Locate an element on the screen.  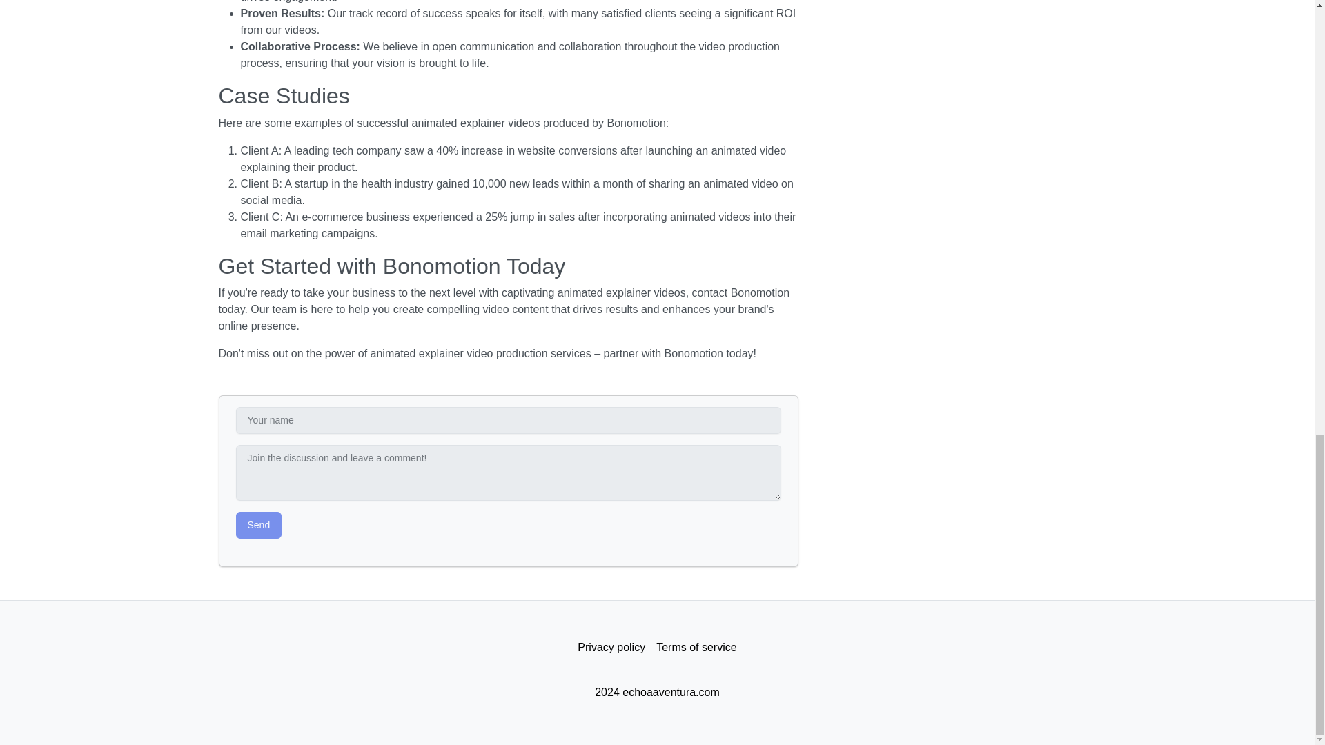
Terms of service is located at coordinates (696, 648).